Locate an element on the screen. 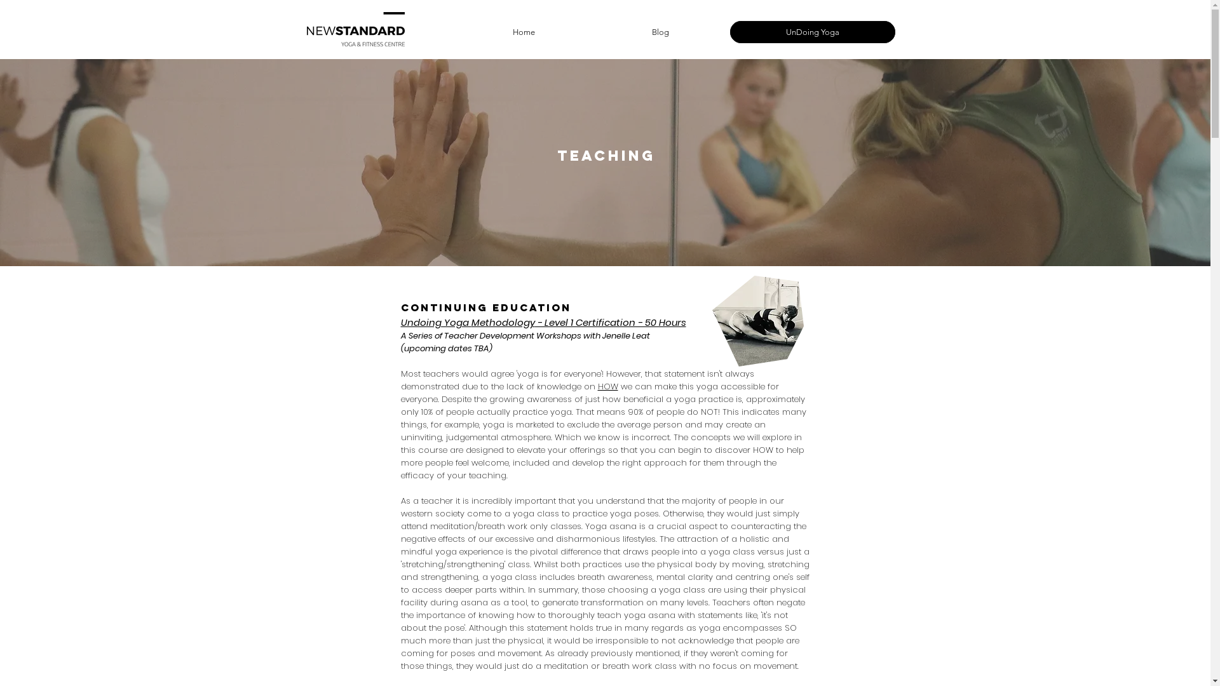 This screenshot has width=1220, height=686. Blog is located at coordinates (661, 32).